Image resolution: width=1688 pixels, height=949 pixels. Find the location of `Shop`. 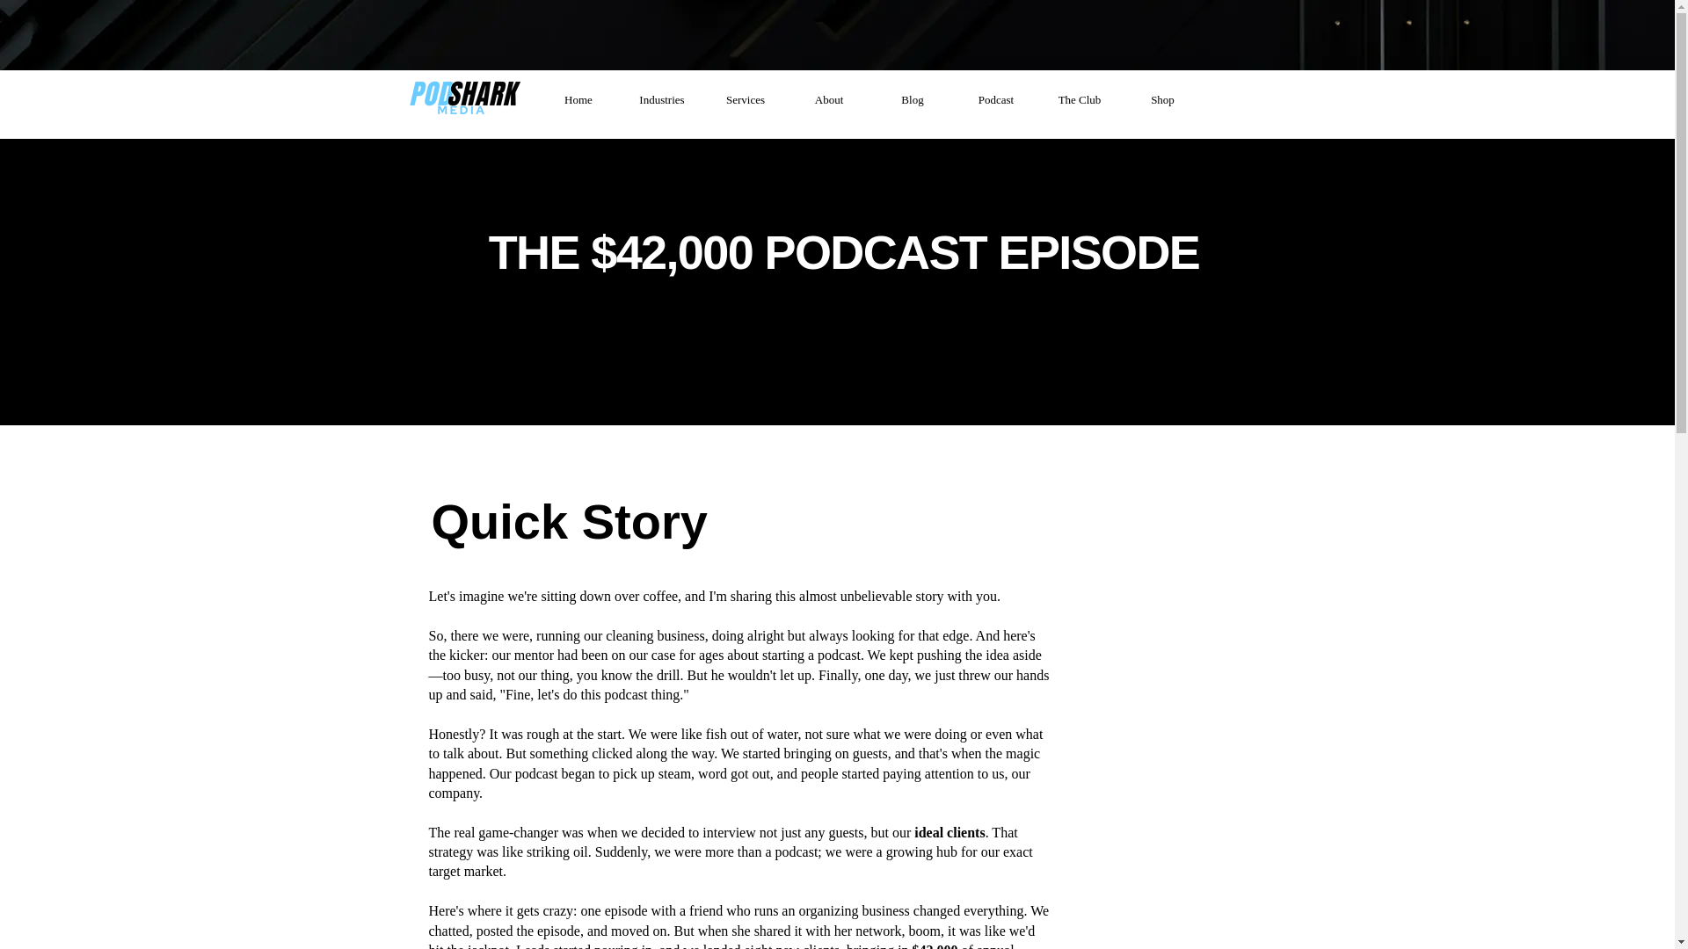

Shop is located at coordinates (1163, 100).